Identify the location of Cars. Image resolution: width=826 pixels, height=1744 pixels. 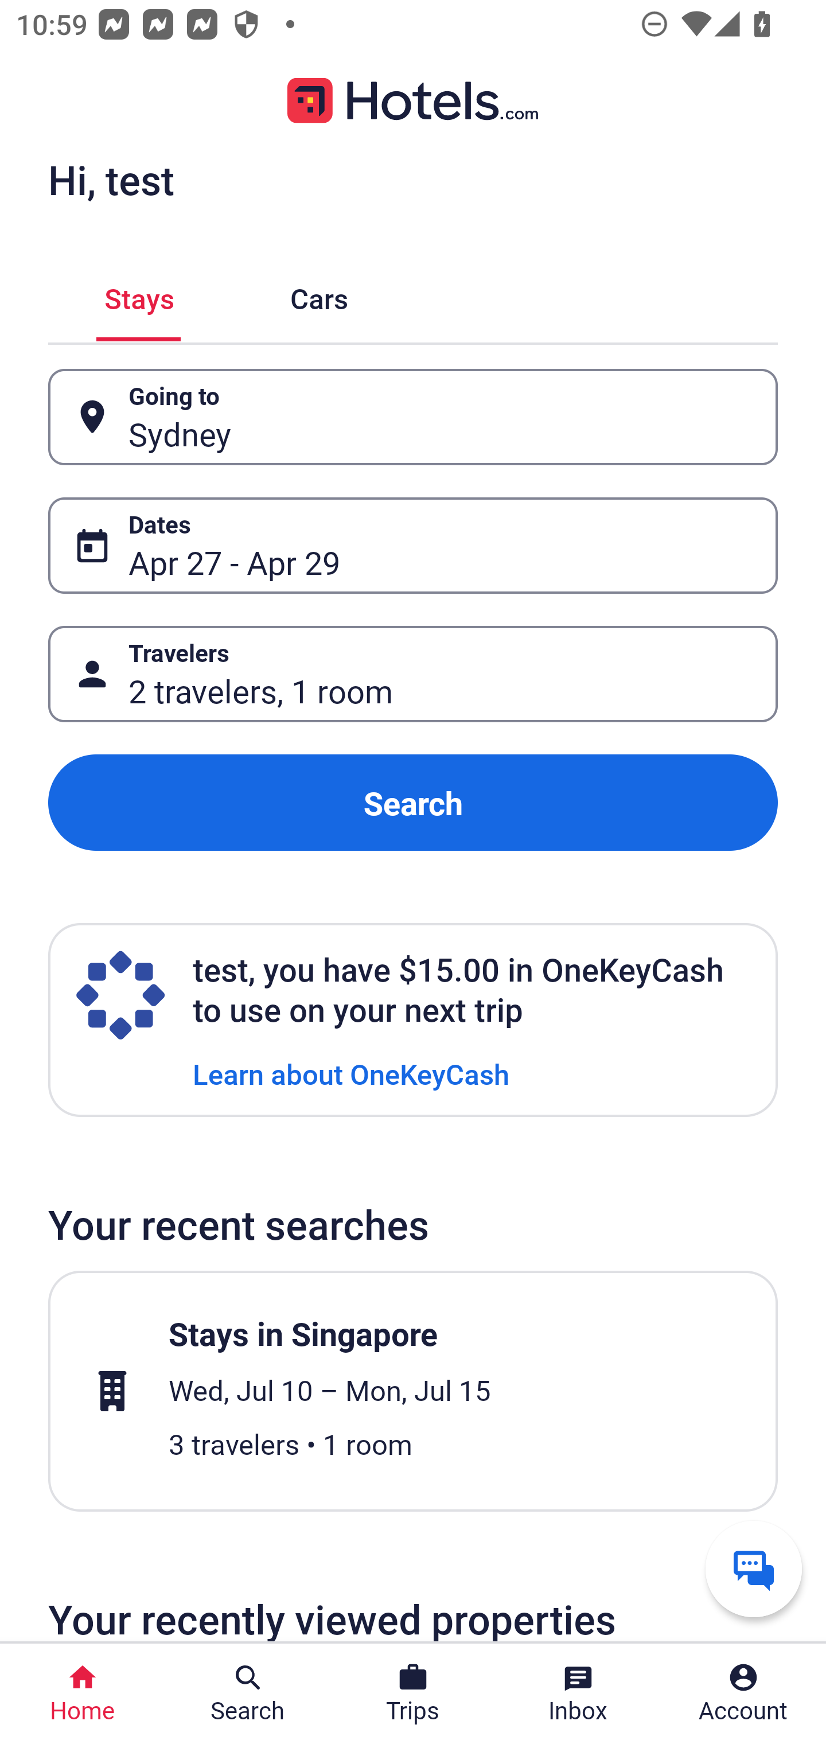
(319, 295).